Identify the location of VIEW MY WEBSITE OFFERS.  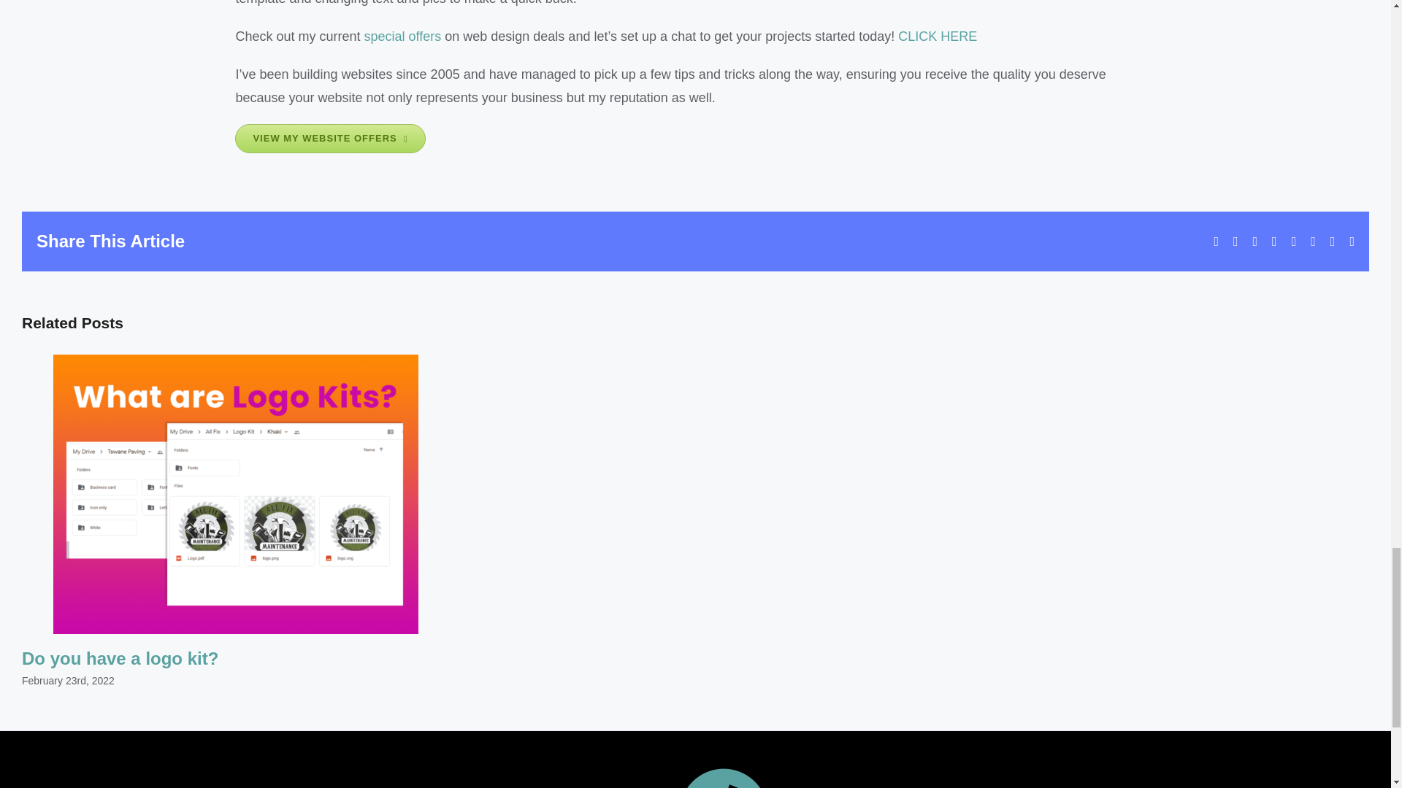
(330, 138).